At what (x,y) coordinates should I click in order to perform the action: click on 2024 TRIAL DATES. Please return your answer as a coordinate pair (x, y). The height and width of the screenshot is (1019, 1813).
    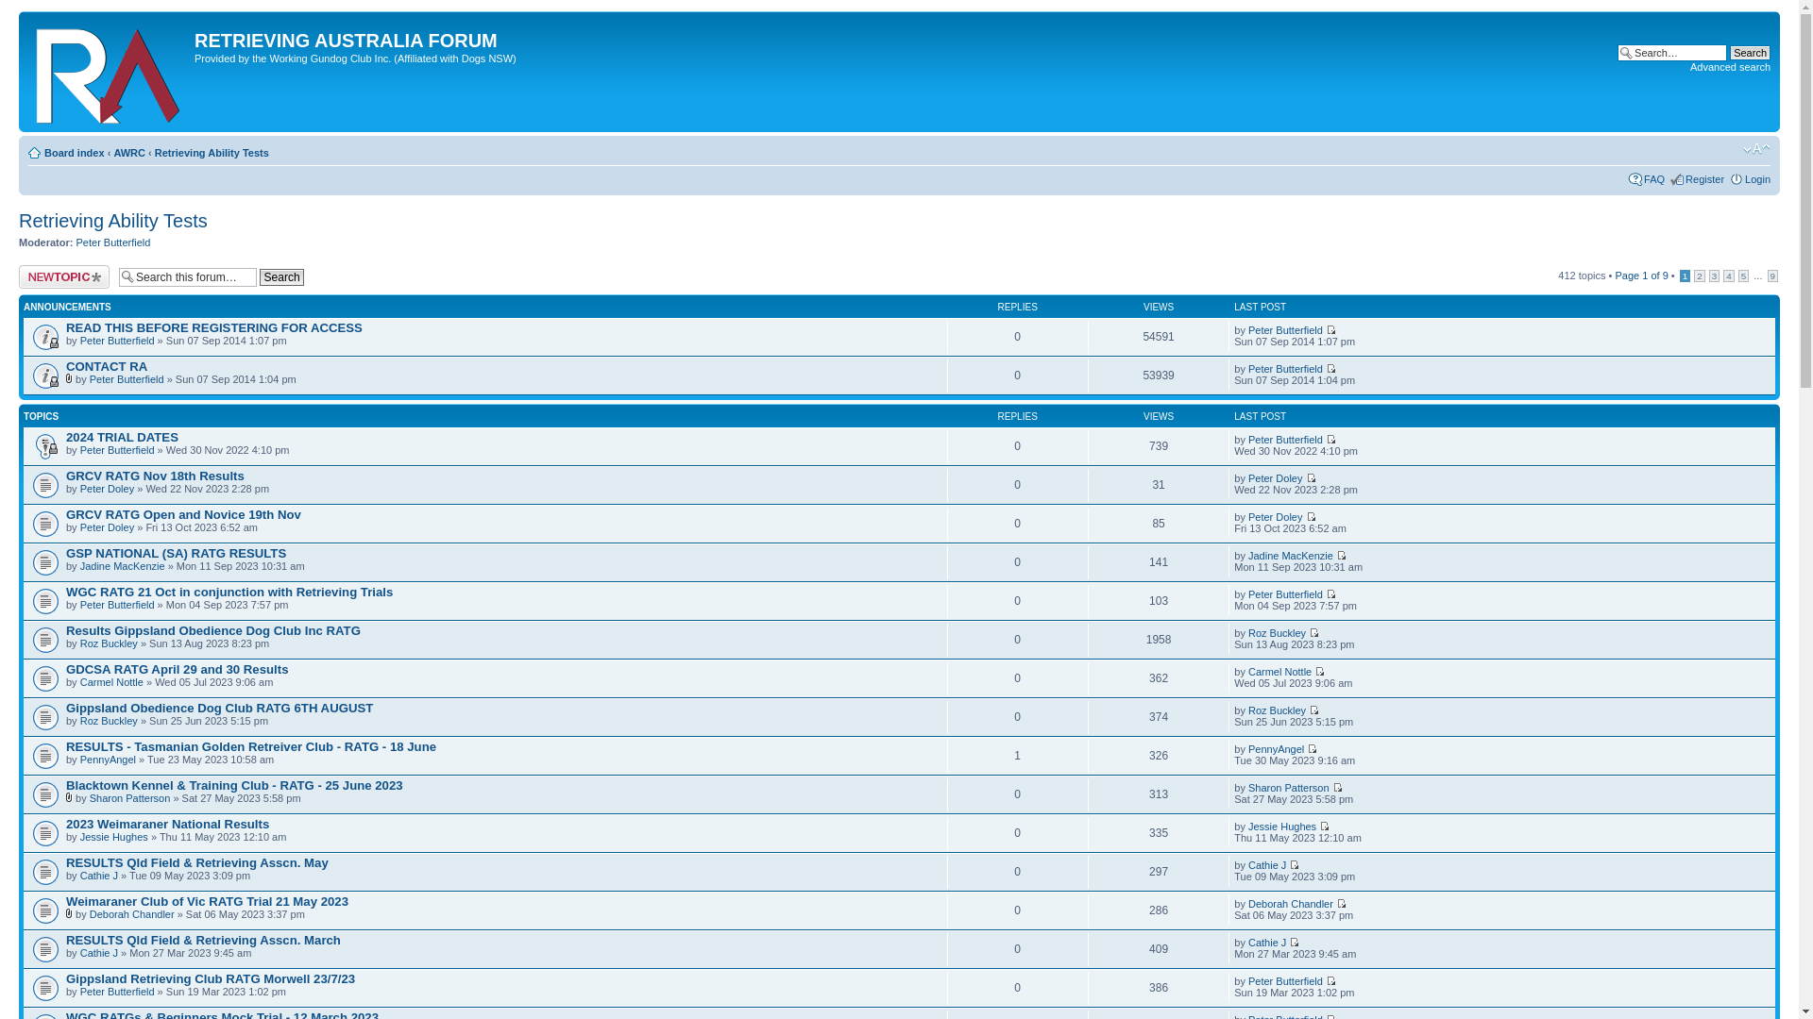
    Looking at the image, I should click on (123, 438).